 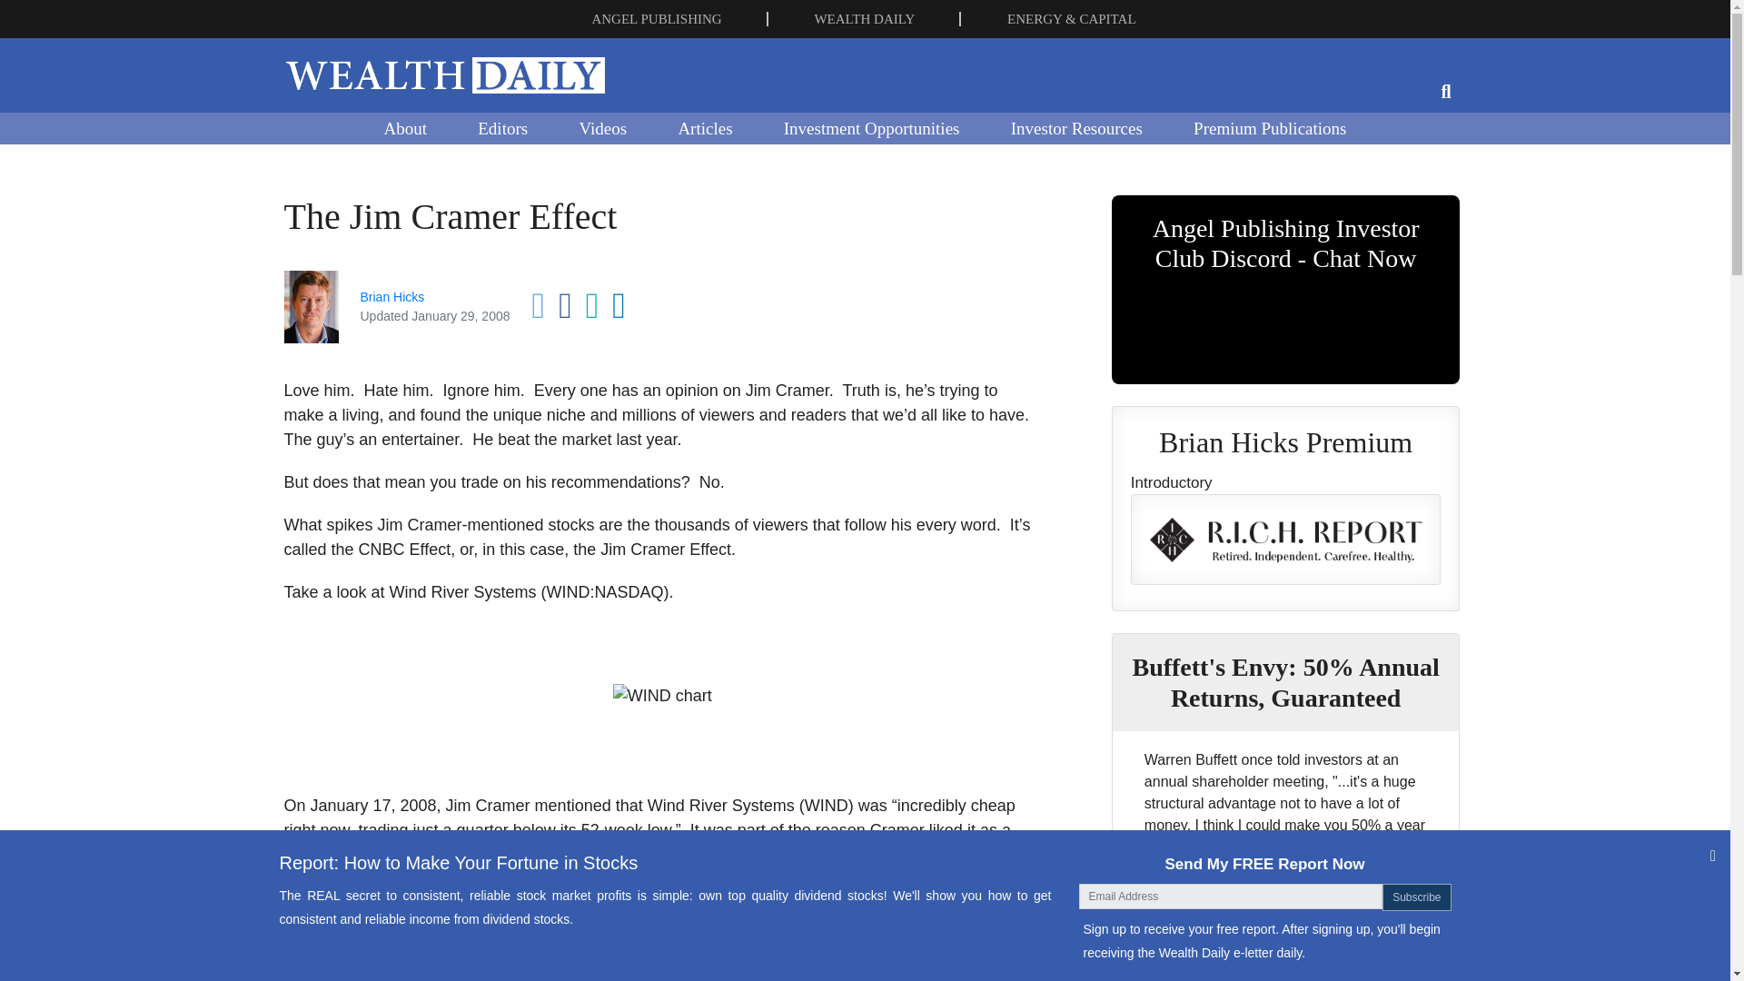 What do you see at coordinates (1076, 127) in the screenshot?
I see `Investor Resources` at bounding box center [1076, 127].